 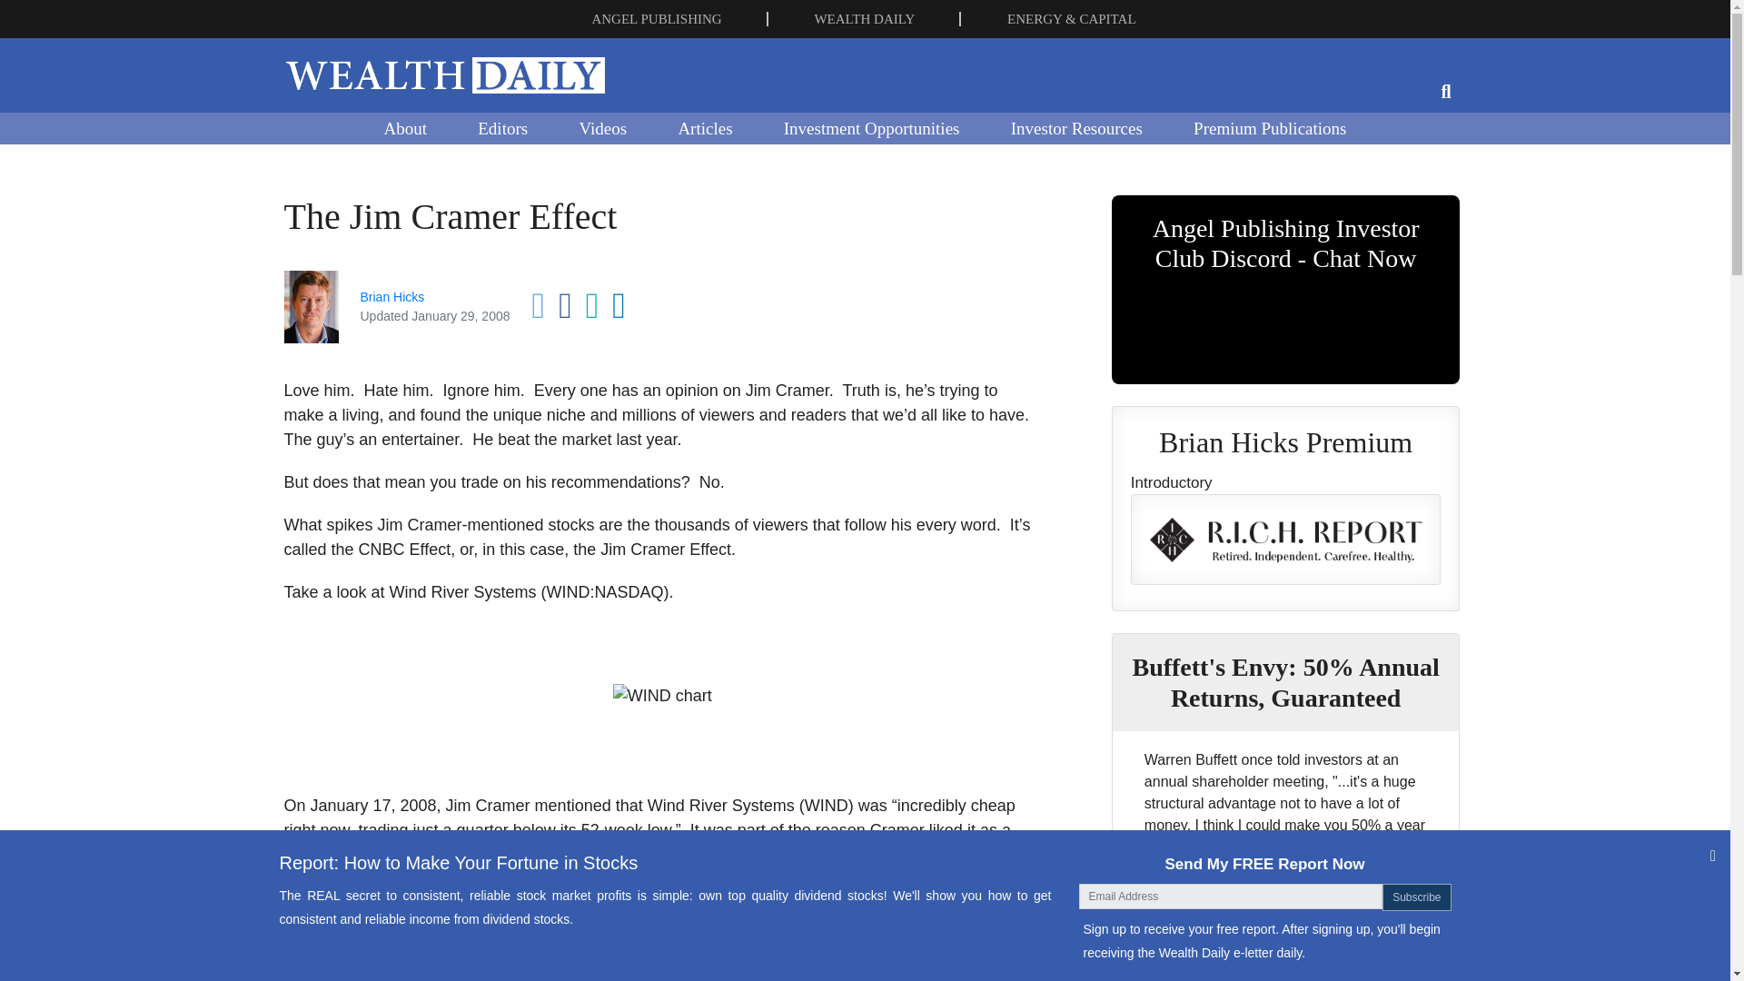 What do you see at coordinates (1076, 127) in the screenshot?
I see `Investor Resources` at bounding box center [1076, 127].